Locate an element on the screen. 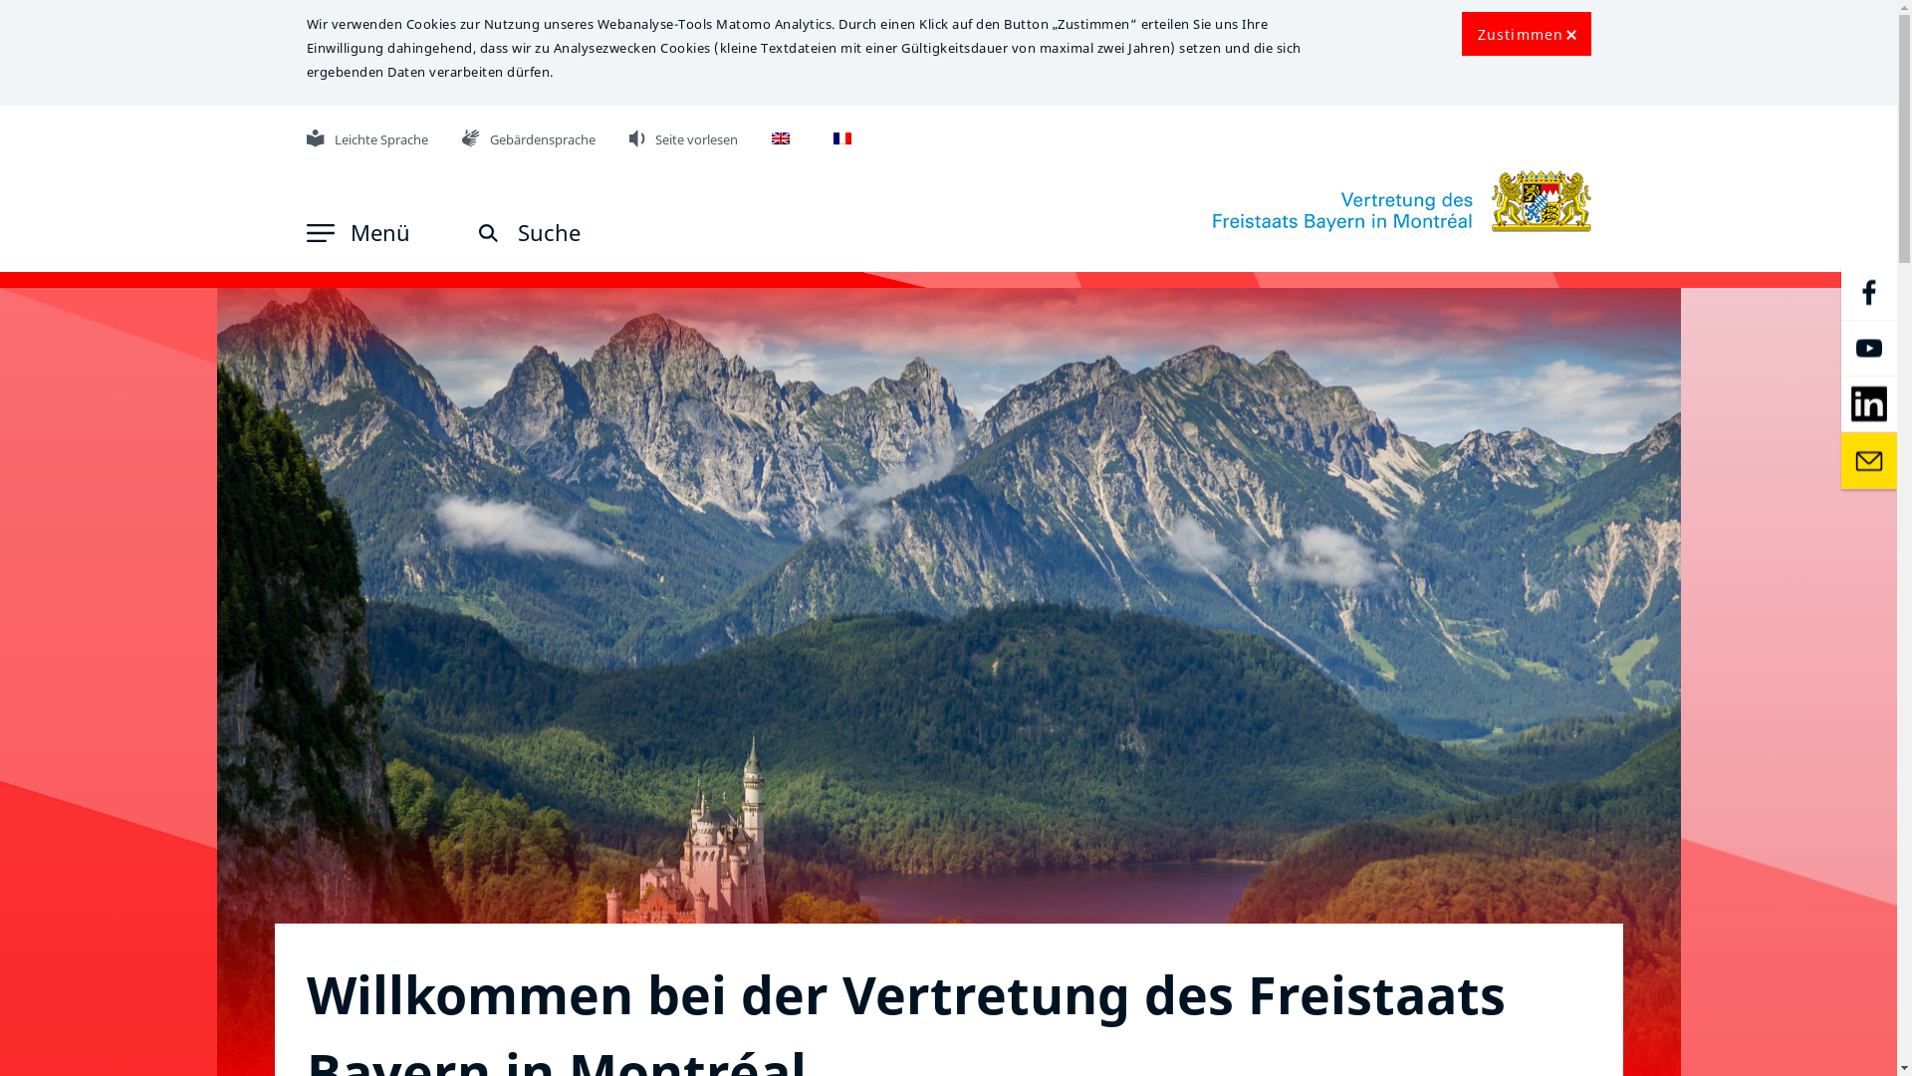  Menu aufklappen is located at coordinates (321, 233).